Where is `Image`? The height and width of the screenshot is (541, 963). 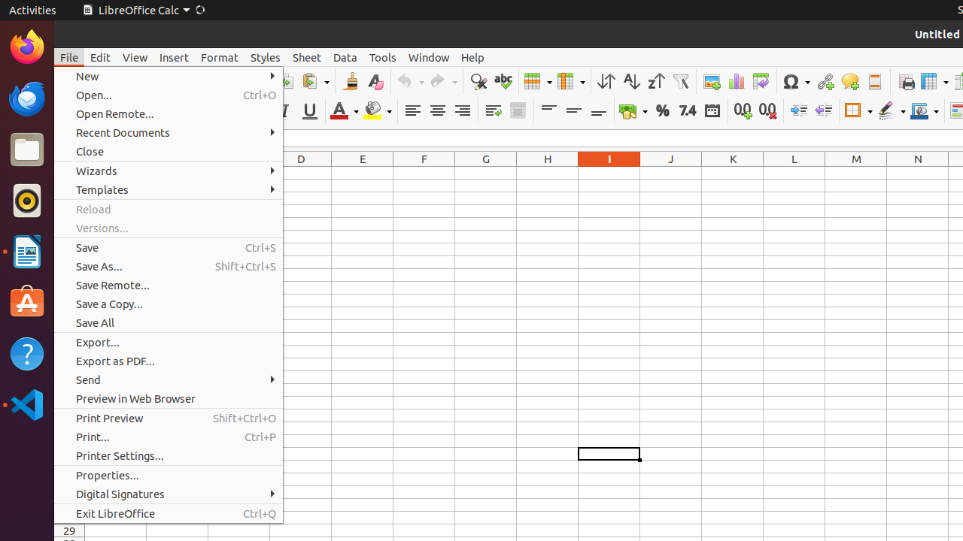 Image is located at coordinates (712, 81).